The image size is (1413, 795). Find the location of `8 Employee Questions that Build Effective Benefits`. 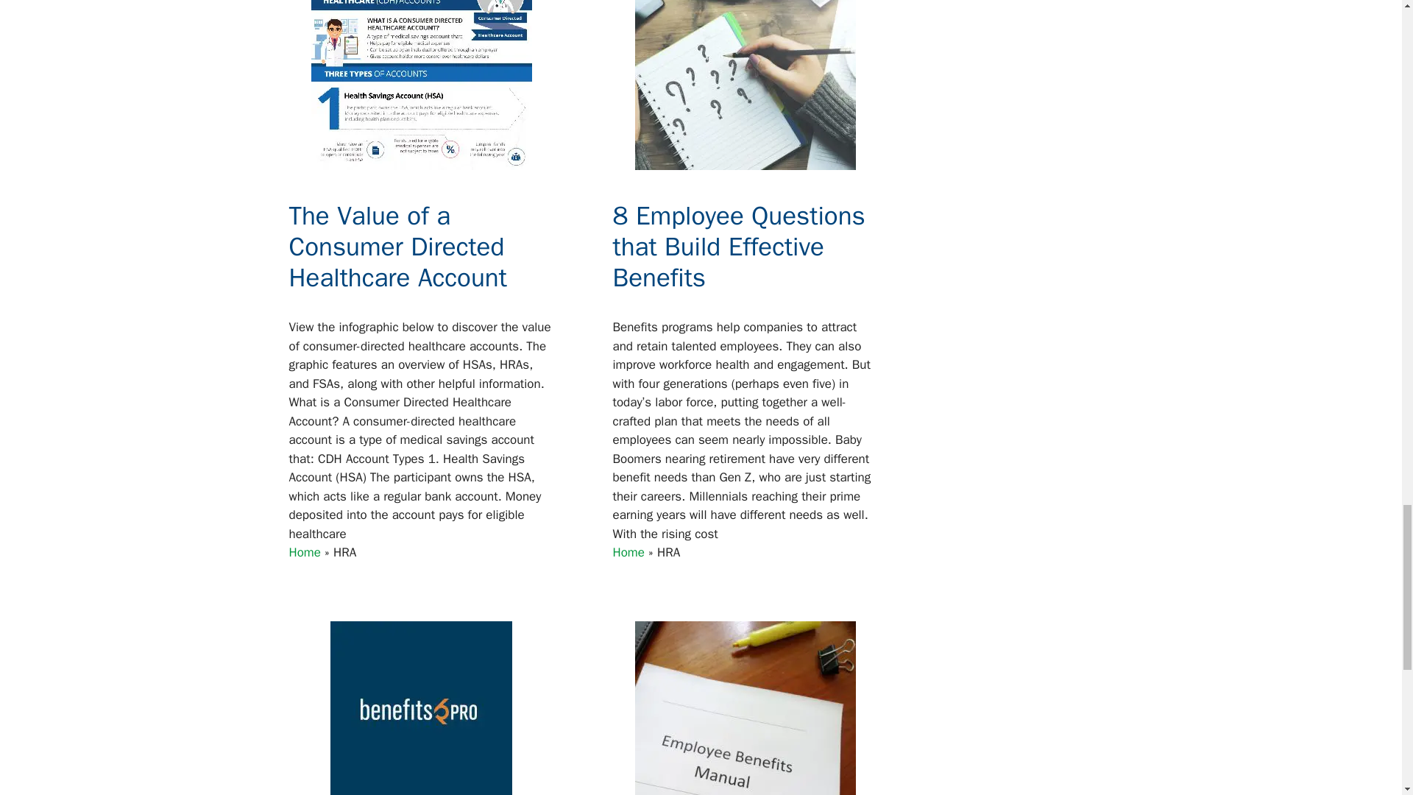

8 Employee Questions that Build Effective Benefits is located at coordinates (738, 246).